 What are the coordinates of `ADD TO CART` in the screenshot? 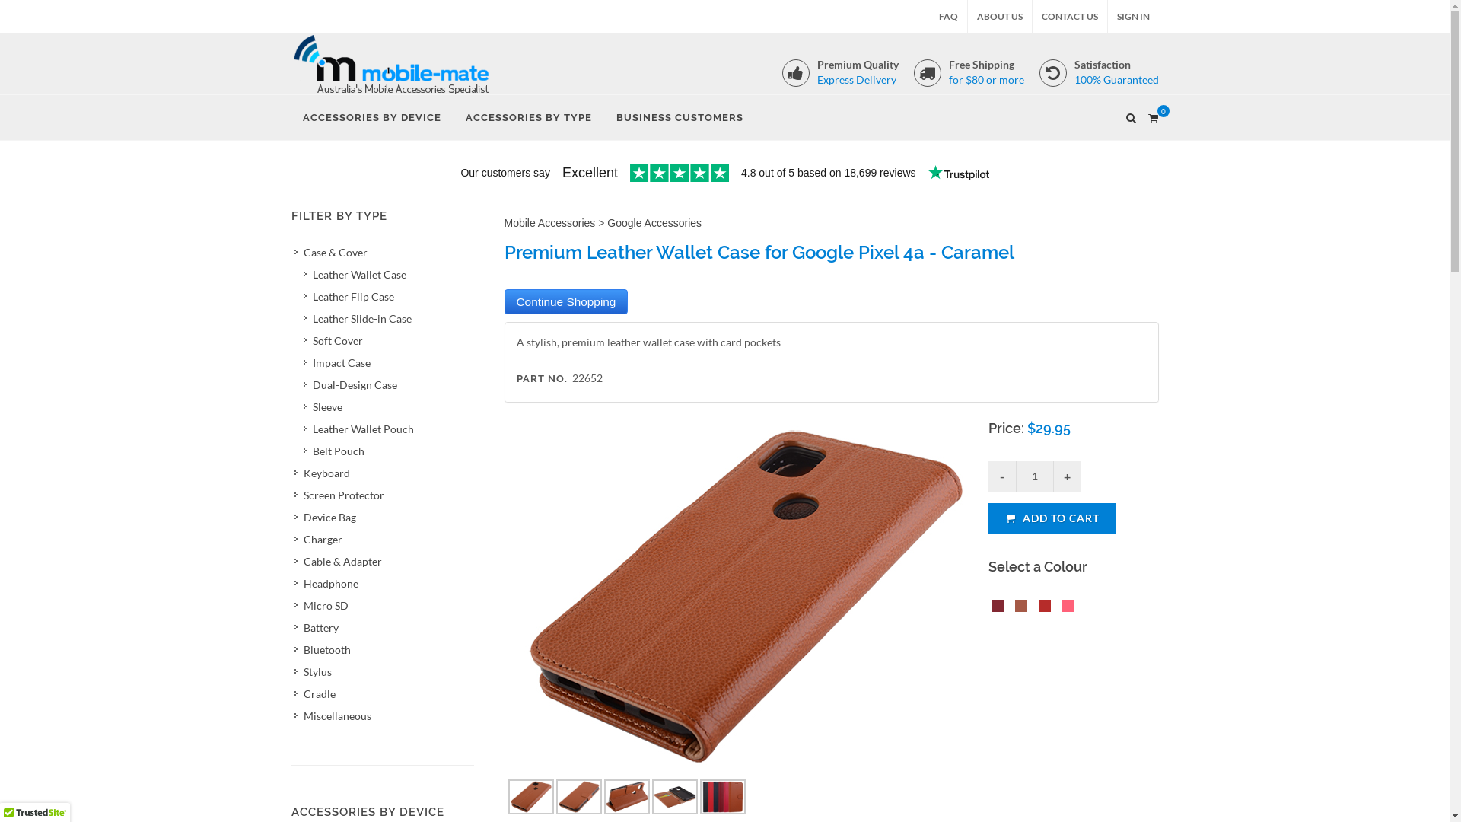 It's located at (1052, 518).